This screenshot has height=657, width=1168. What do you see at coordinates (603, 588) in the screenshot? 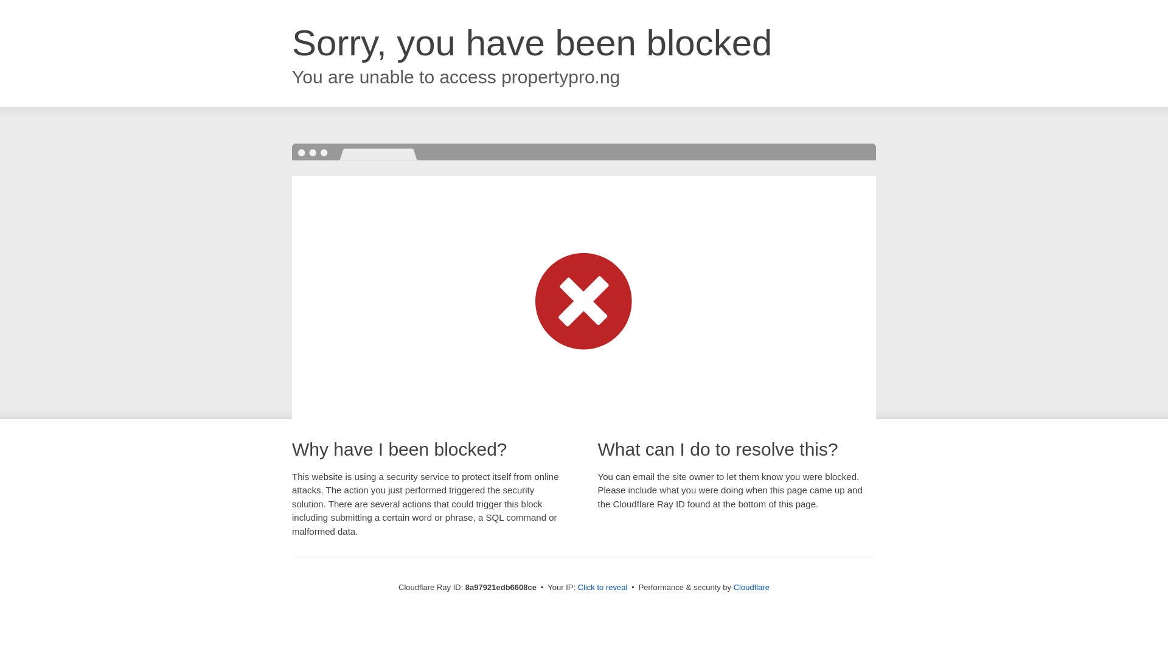
I see `Click to reveal` at bounding box center [603, 588].